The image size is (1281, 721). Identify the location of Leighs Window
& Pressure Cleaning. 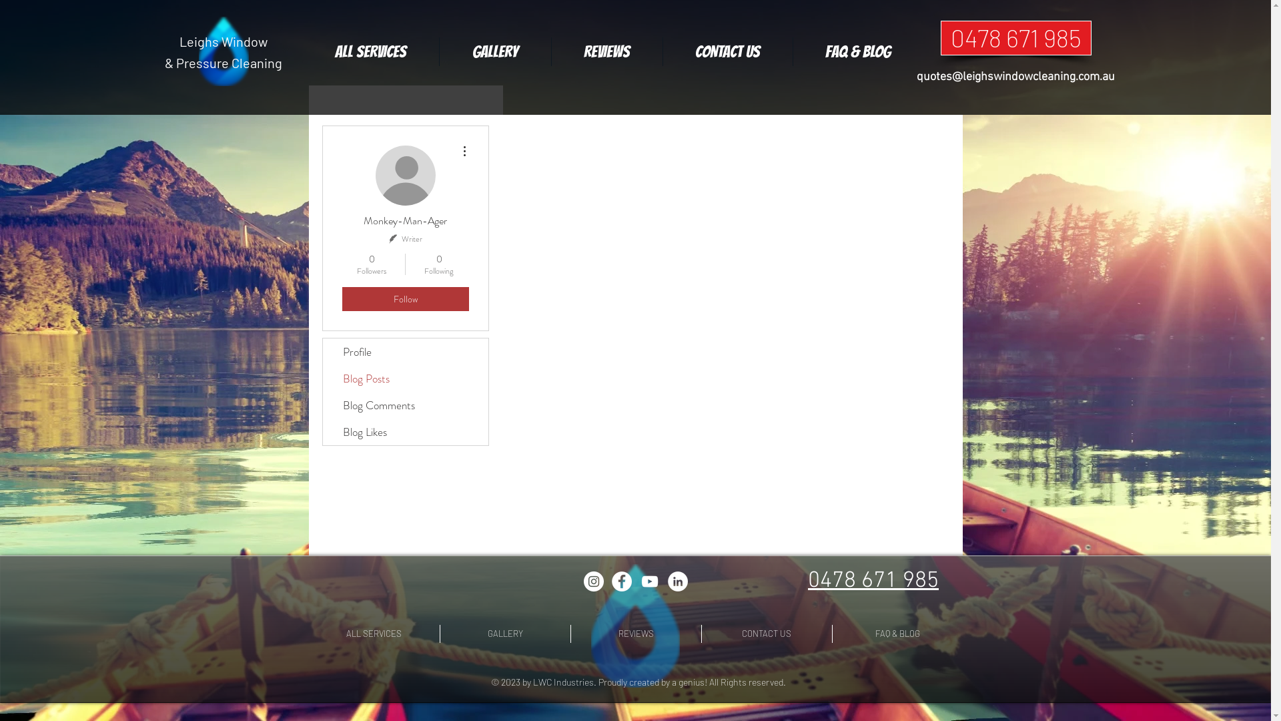
(223, 52).